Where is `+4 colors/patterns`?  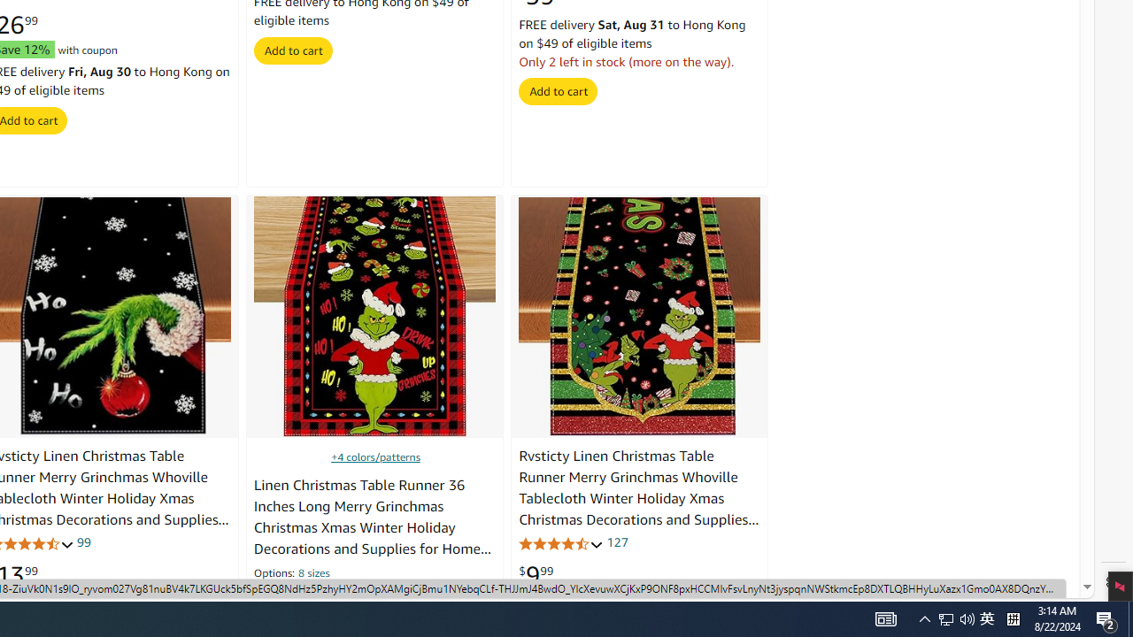
+4 colors/patterns is located at coordinates (375, 457).